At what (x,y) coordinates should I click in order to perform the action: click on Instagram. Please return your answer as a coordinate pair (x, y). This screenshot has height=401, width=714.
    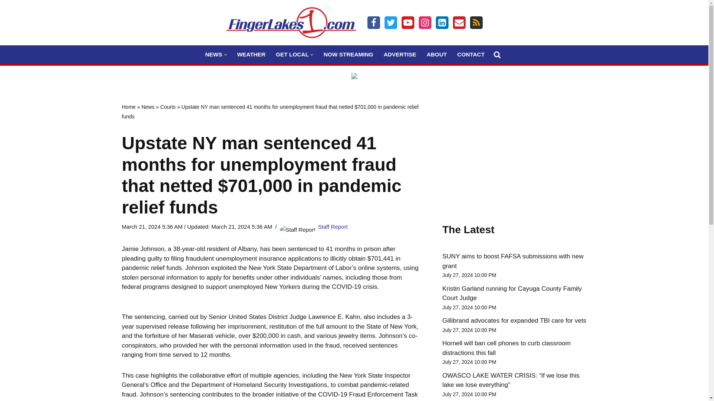
    Looking at the image, I should click on (425, 22).